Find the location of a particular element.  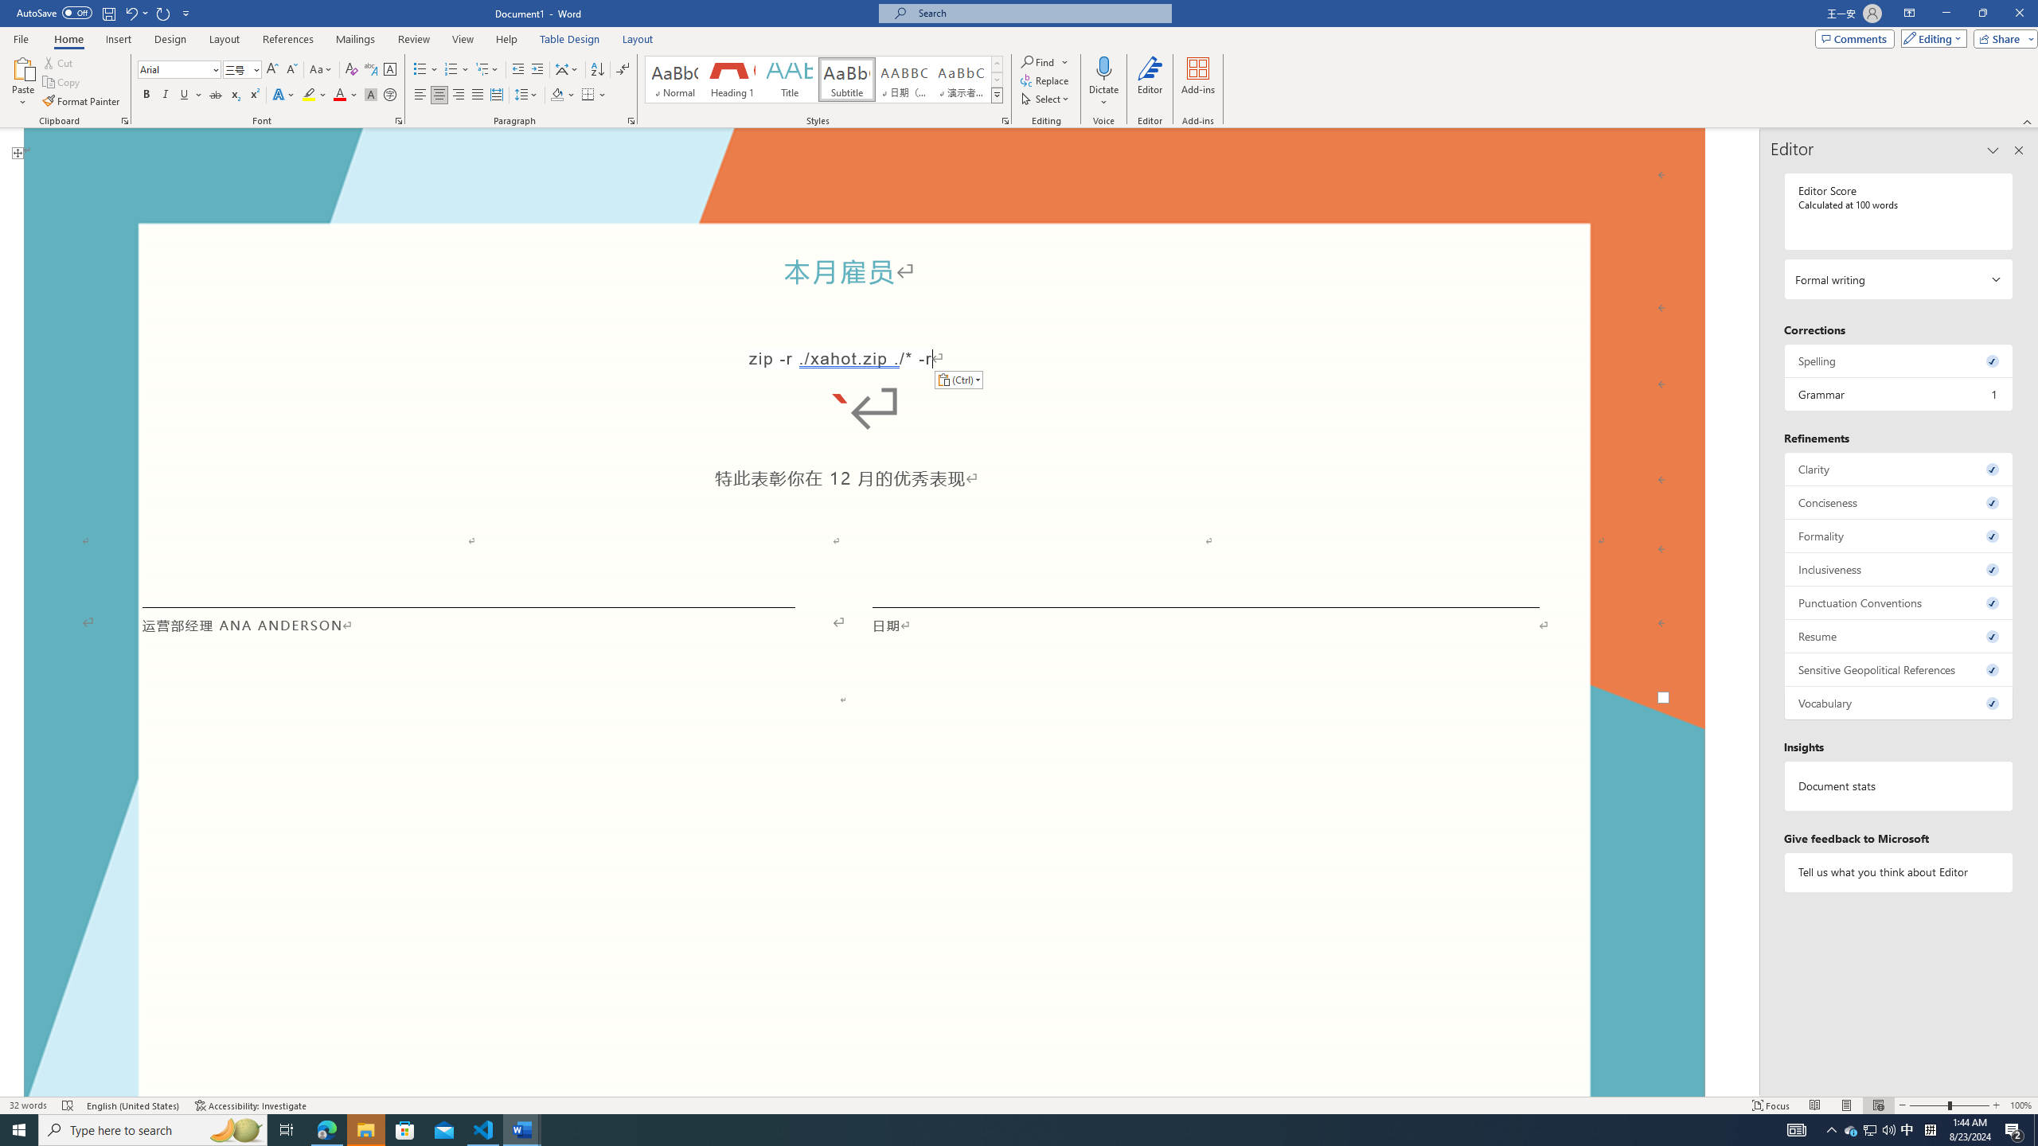

Action: Paste alternatives is located at coordinates (958, 380).